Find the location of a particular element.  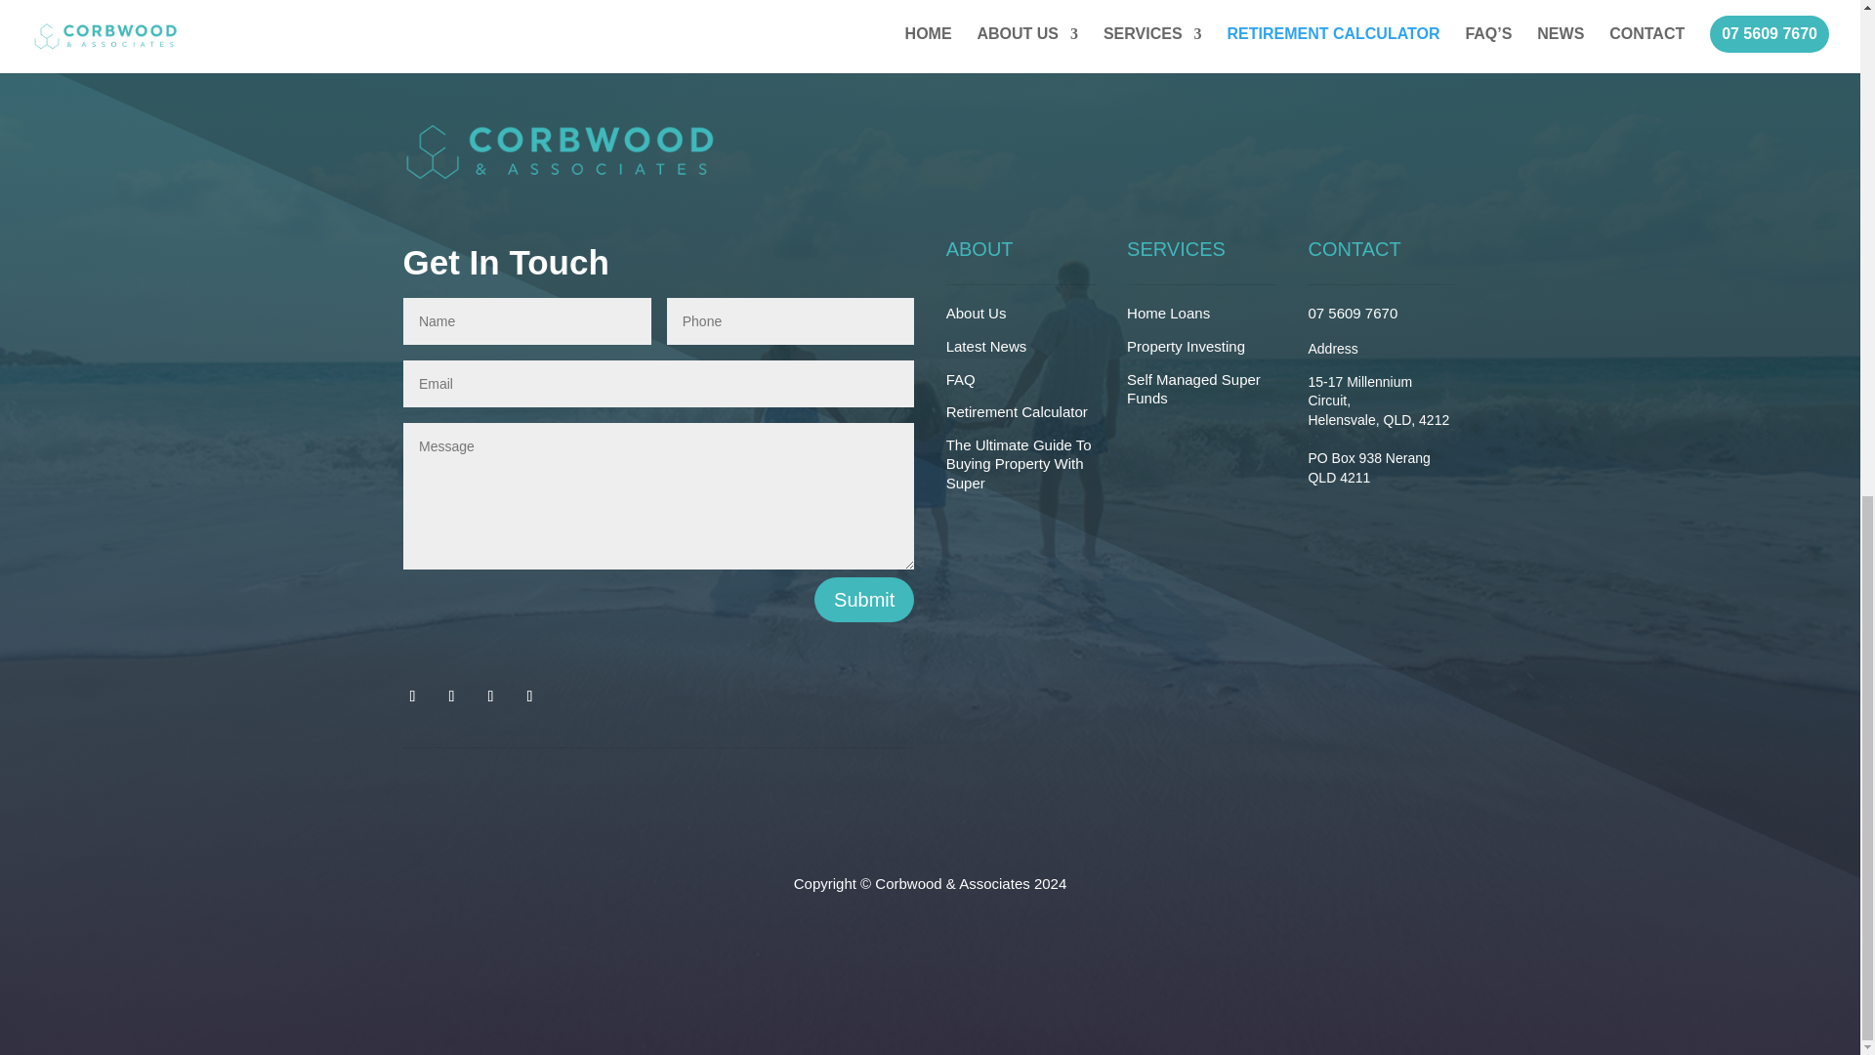

About Us is located at coordinates (977, 313).